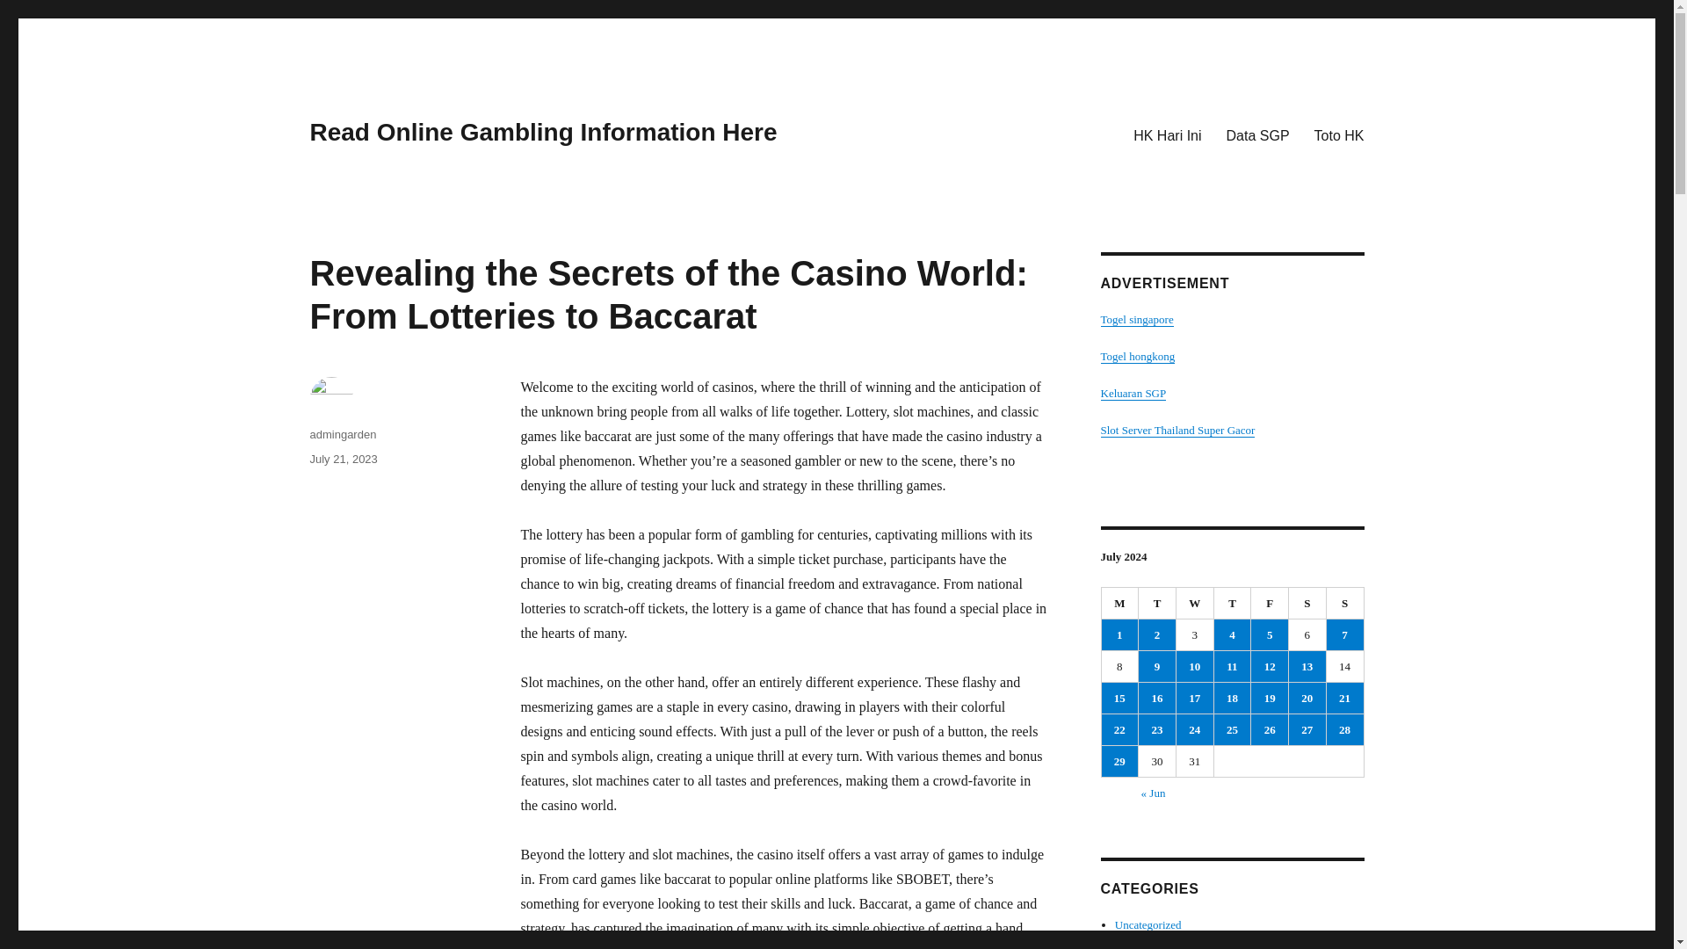 The image size is (1687, 949). What do you see at coordinates (1307, 603) in the screenshot?
I see `Saturday` at bounding box center [1307, 603].